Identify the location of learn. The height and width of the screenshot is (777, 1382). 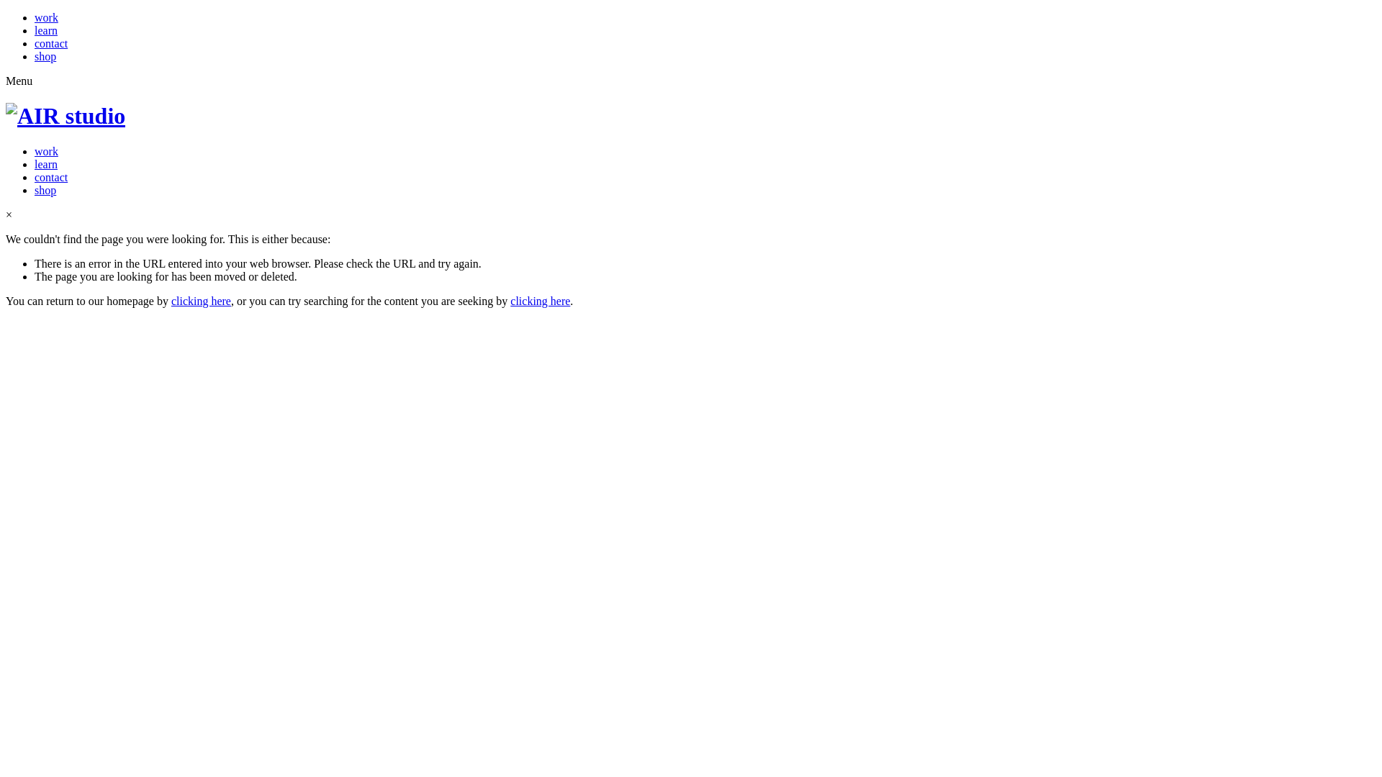
(46, 30).